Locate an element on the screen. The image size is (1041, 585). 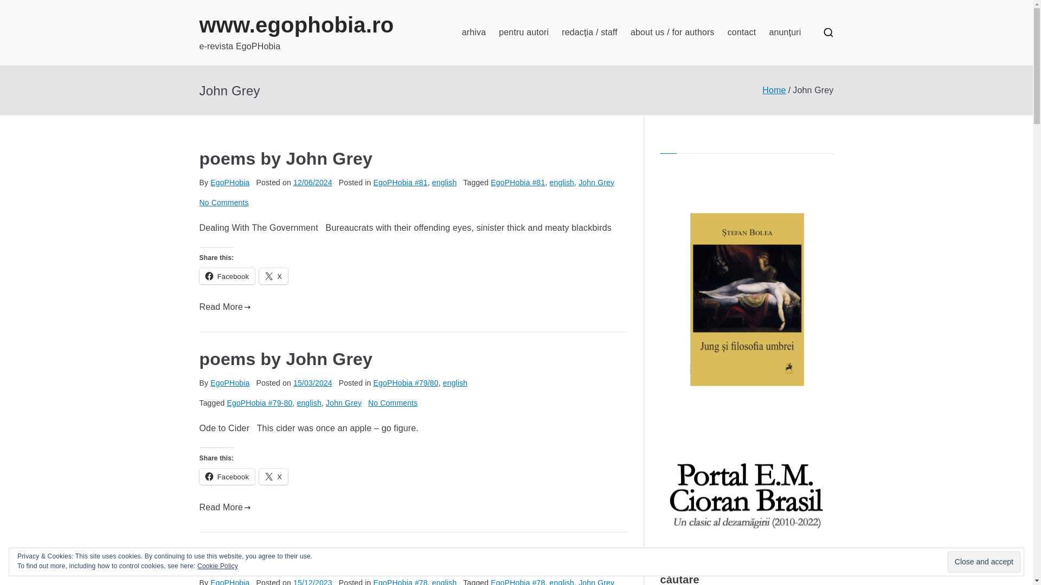
Facebook is located at coordinates (474, 32).